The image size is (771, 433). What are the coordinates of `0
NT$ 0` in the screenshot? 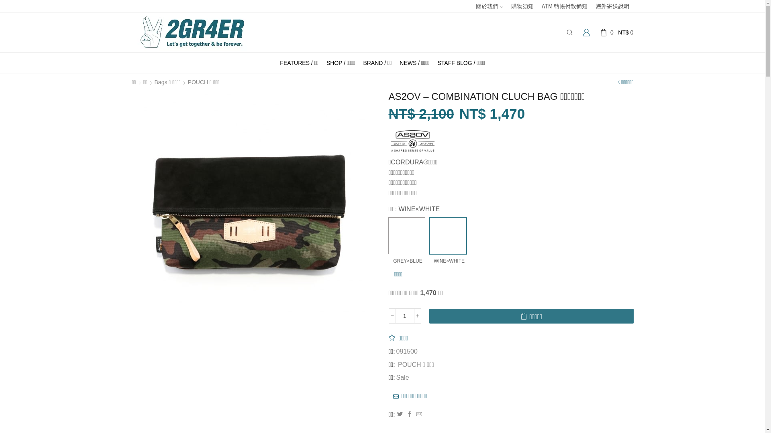 It's located at (617, 32).